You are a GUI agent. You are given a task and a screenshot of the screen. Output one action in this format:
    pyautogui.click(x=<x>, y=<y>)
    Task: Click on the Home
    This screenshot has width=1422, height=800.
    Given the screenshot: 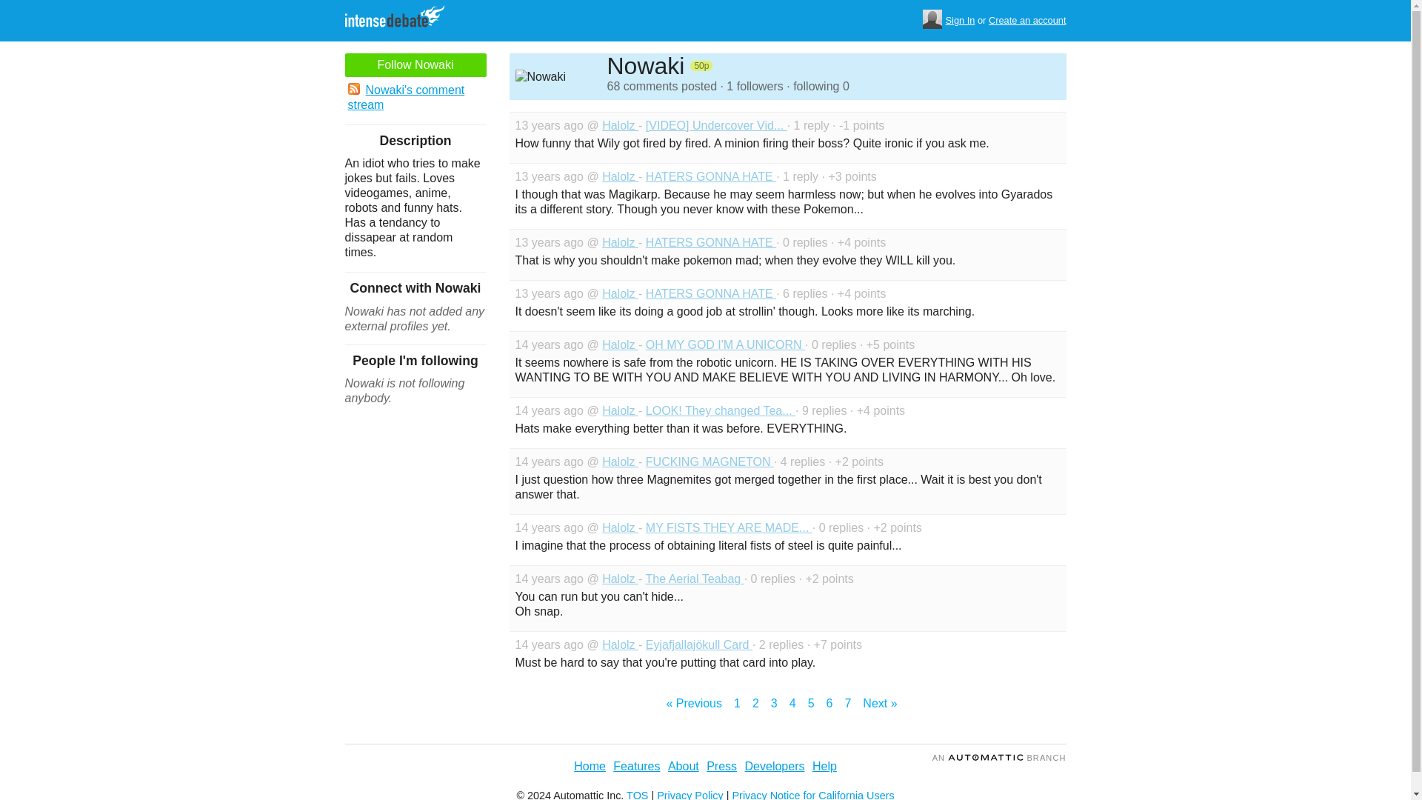 What is the action you would take?
    pyautogui.click(x=590, y=766)
    